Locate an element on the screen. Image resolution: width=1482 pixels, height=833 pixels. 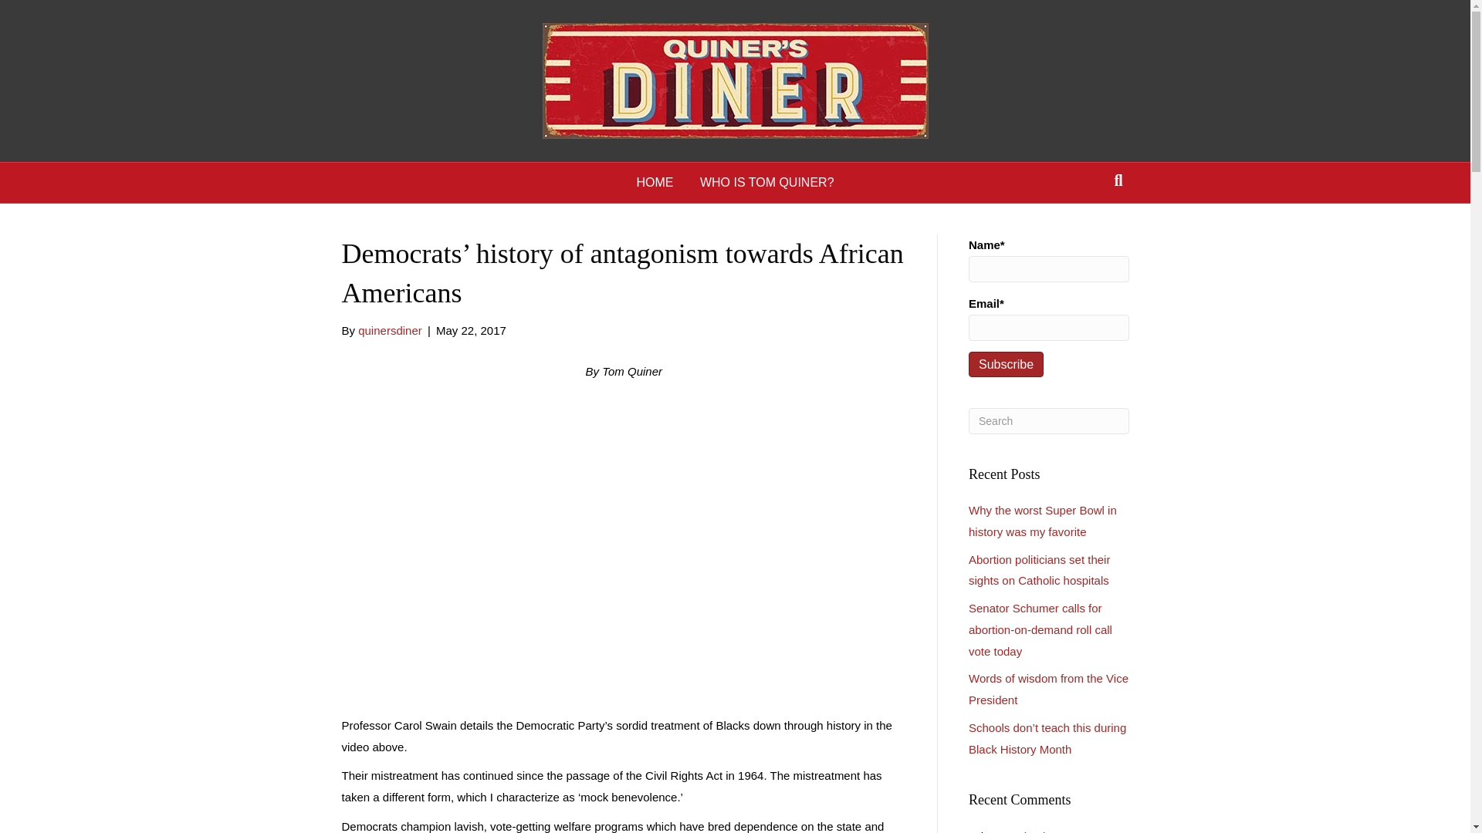
Type and press Enter to search. is located at coordinates (1049, 421).